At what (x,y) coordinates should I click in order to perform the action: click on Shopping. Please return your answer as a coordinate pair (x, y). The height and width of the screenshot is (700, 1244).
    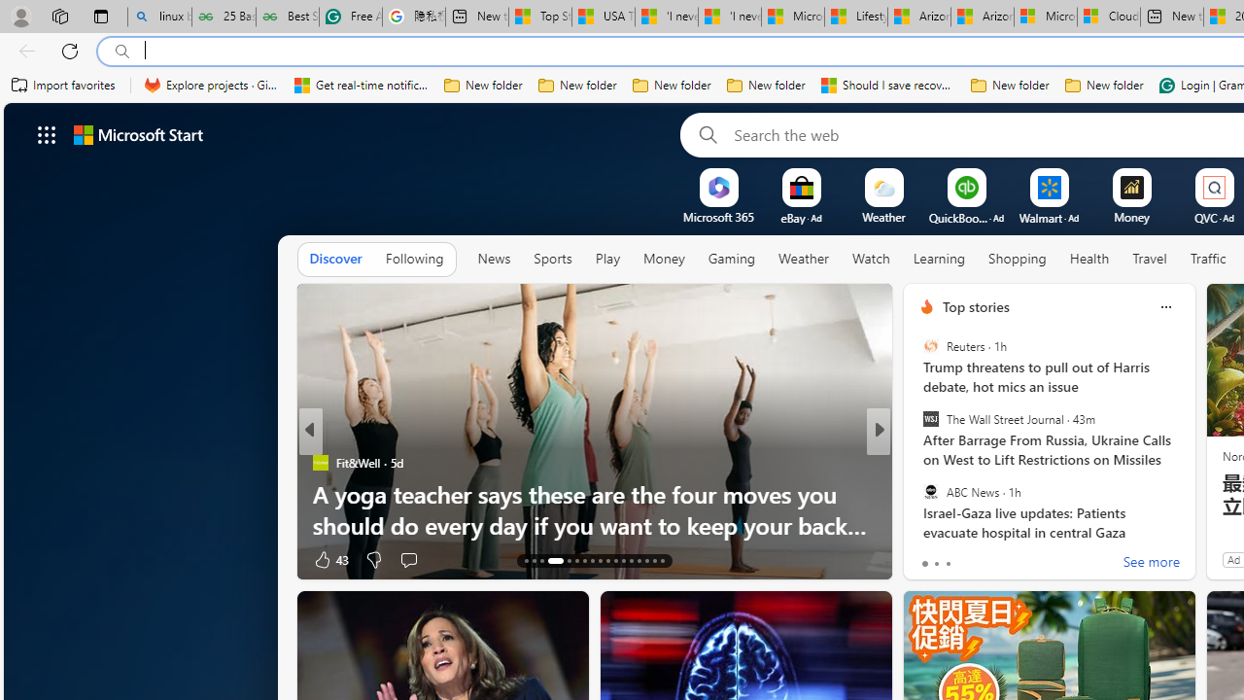
    Looking at the image, I should click on (1017, 260).